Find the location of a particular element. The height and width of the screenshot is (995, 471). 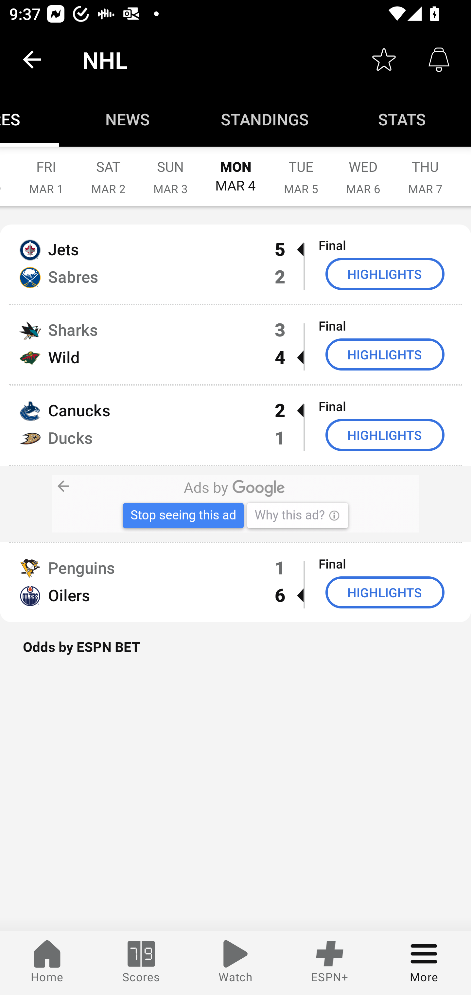

Standings STANDINGS is located at coordinates (265, 118).